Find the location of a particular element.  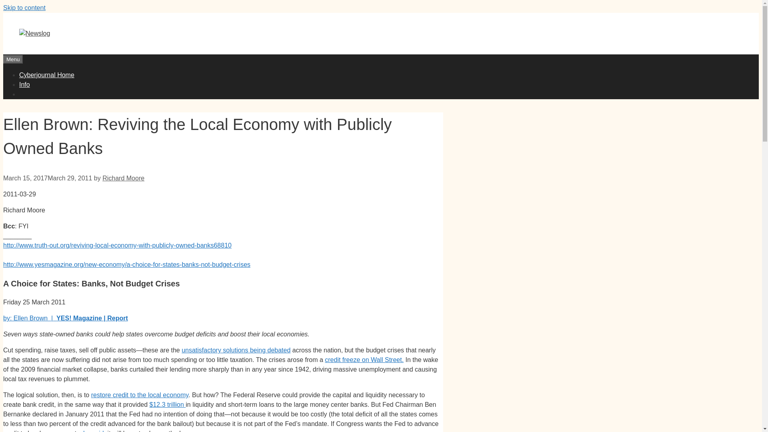

Menu is located at coordinates (13, 59).